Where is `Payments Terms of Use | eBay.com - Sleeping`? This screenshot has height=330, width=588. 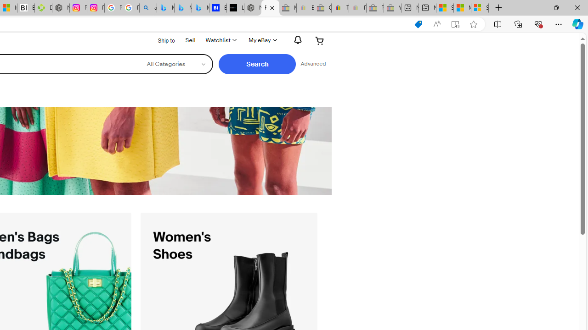 Payments Terms of Use | eBay.com - Sleeping is located at coordinates (357, 8).